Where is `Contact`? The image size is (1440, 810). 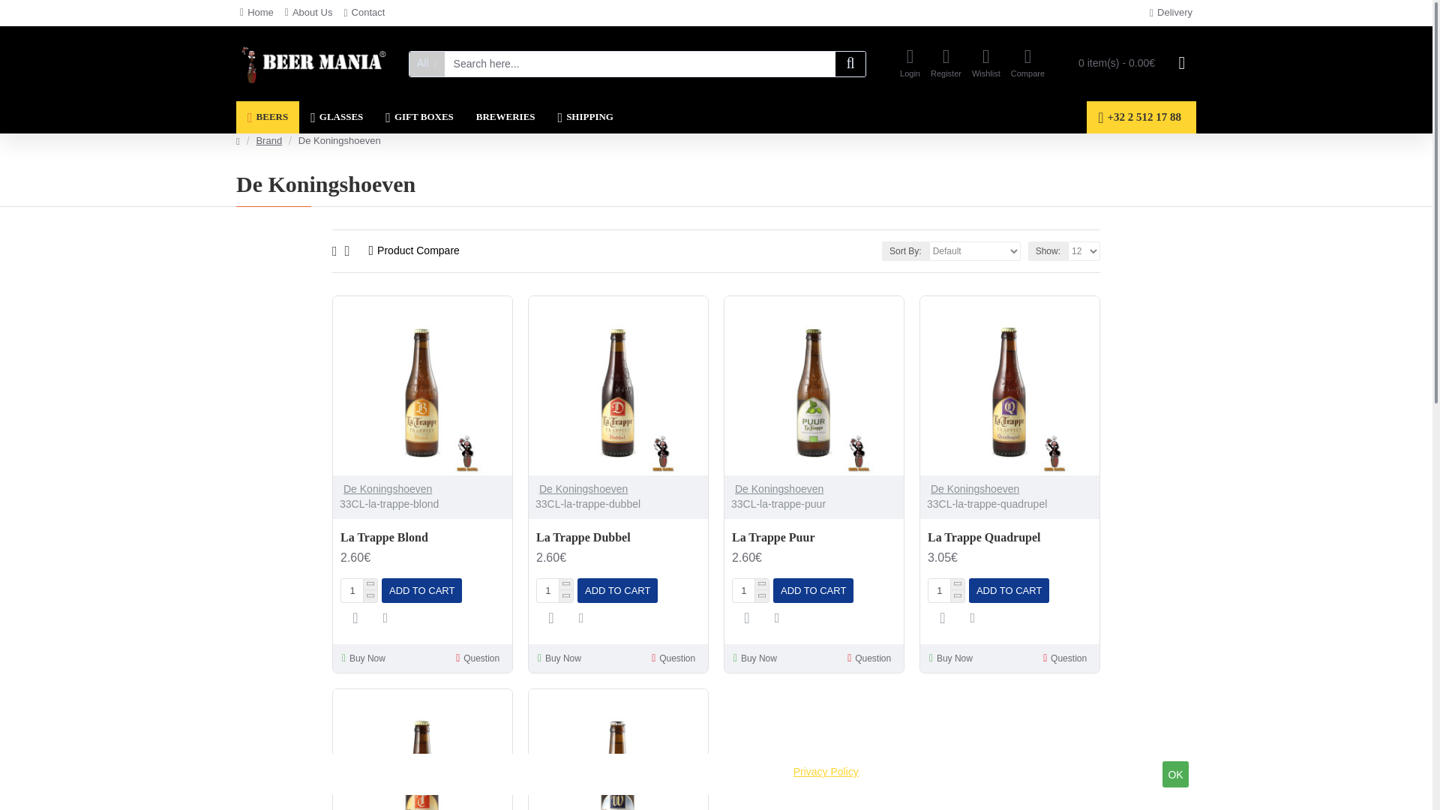 Contact is located at coordinates (364, 13).